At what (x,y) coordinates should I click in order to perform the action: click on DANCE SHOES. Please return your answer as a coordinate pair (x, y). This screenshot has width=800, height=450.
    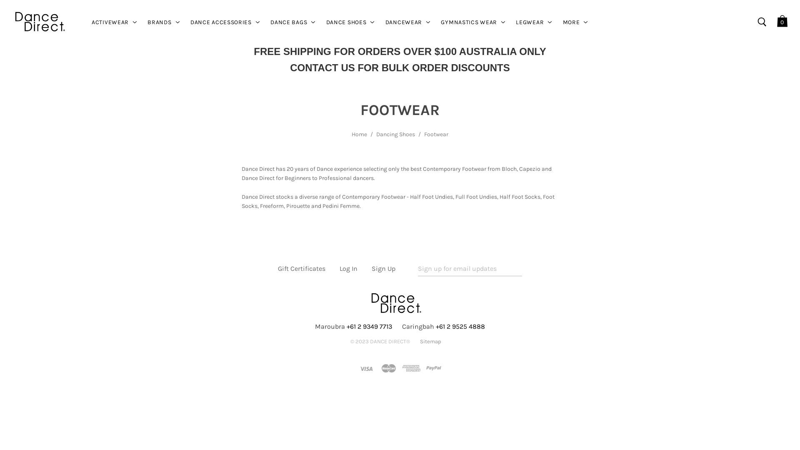
    Looking at the image, I should click on (347, 22).